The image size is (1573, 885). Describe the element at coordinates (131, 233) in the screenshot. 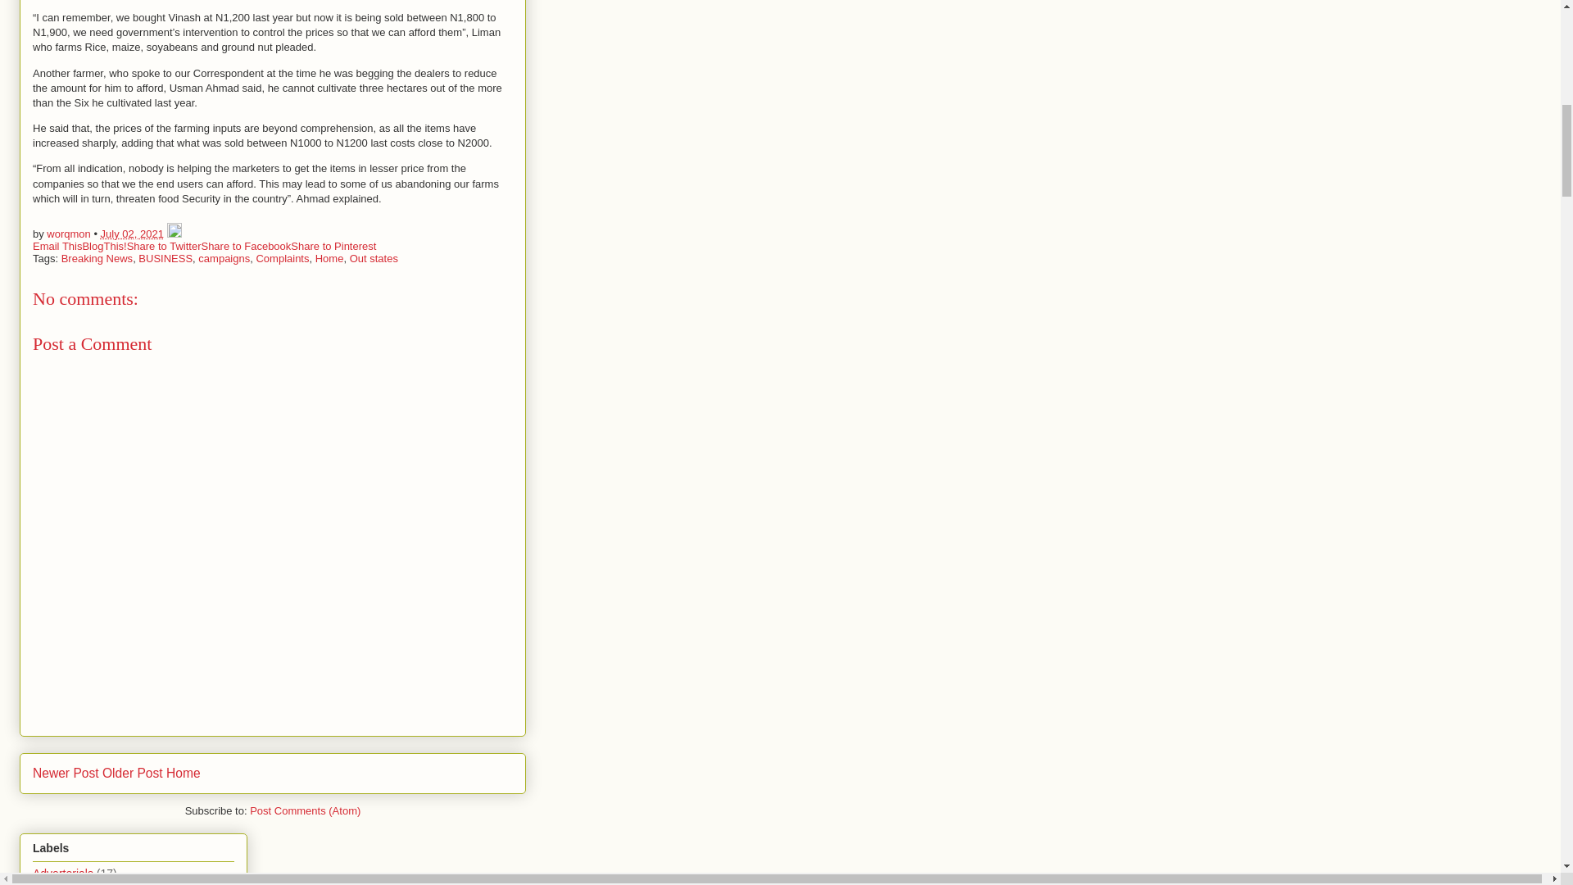

I see `permanent link` at that location.